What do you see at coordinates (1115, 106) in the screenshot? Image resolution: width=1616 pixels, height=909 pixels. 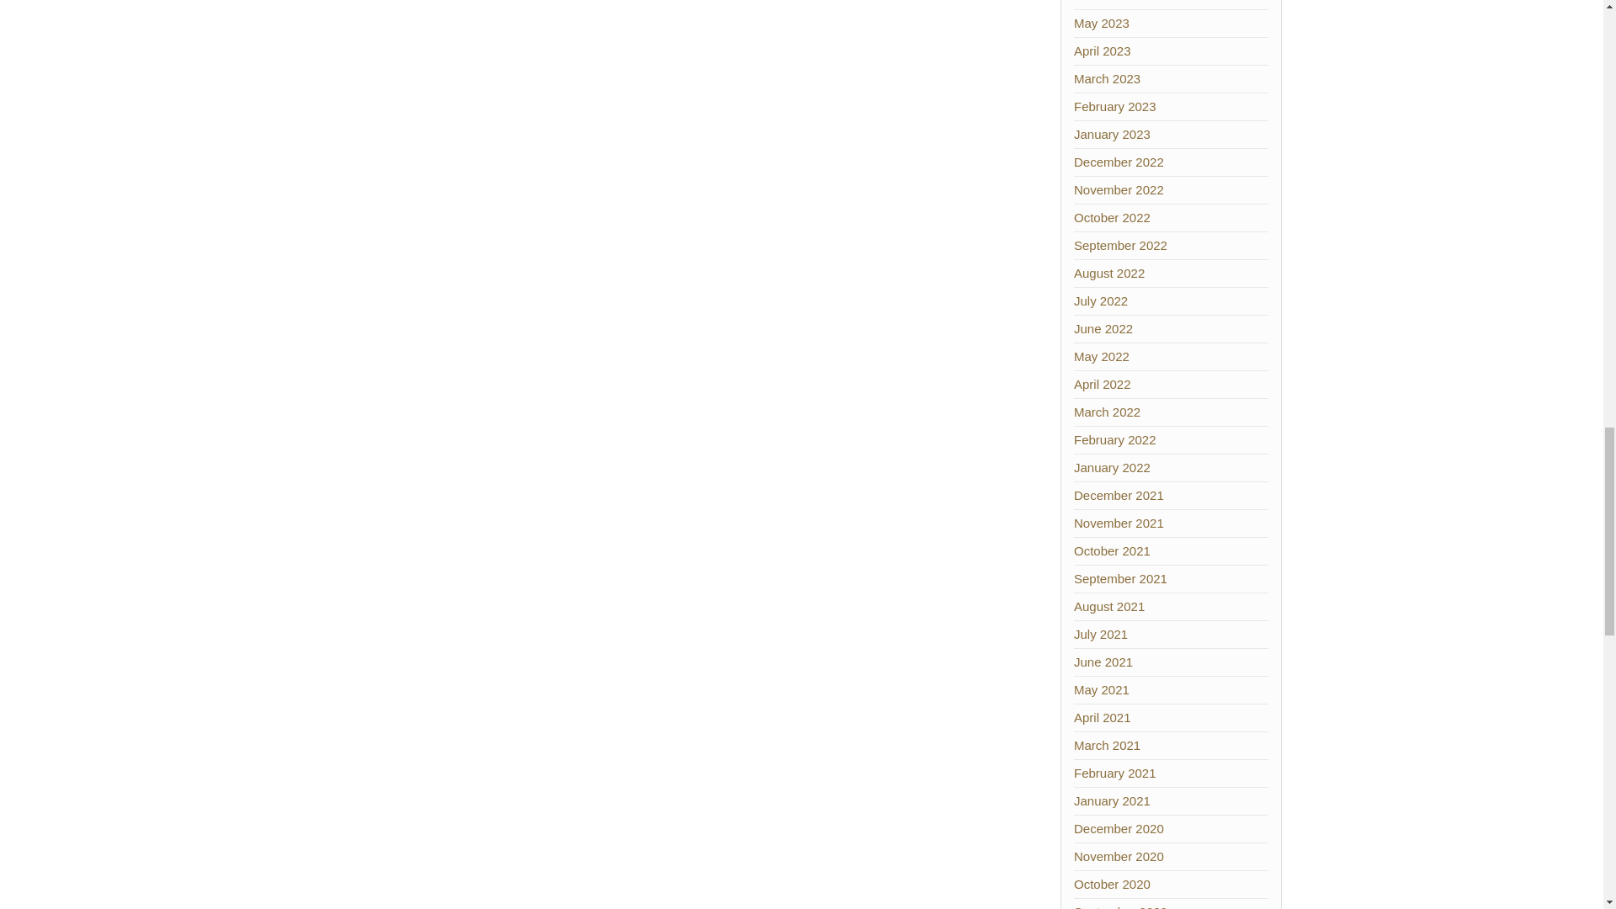 I see `February 2023` at bounding box center [1115, 106].